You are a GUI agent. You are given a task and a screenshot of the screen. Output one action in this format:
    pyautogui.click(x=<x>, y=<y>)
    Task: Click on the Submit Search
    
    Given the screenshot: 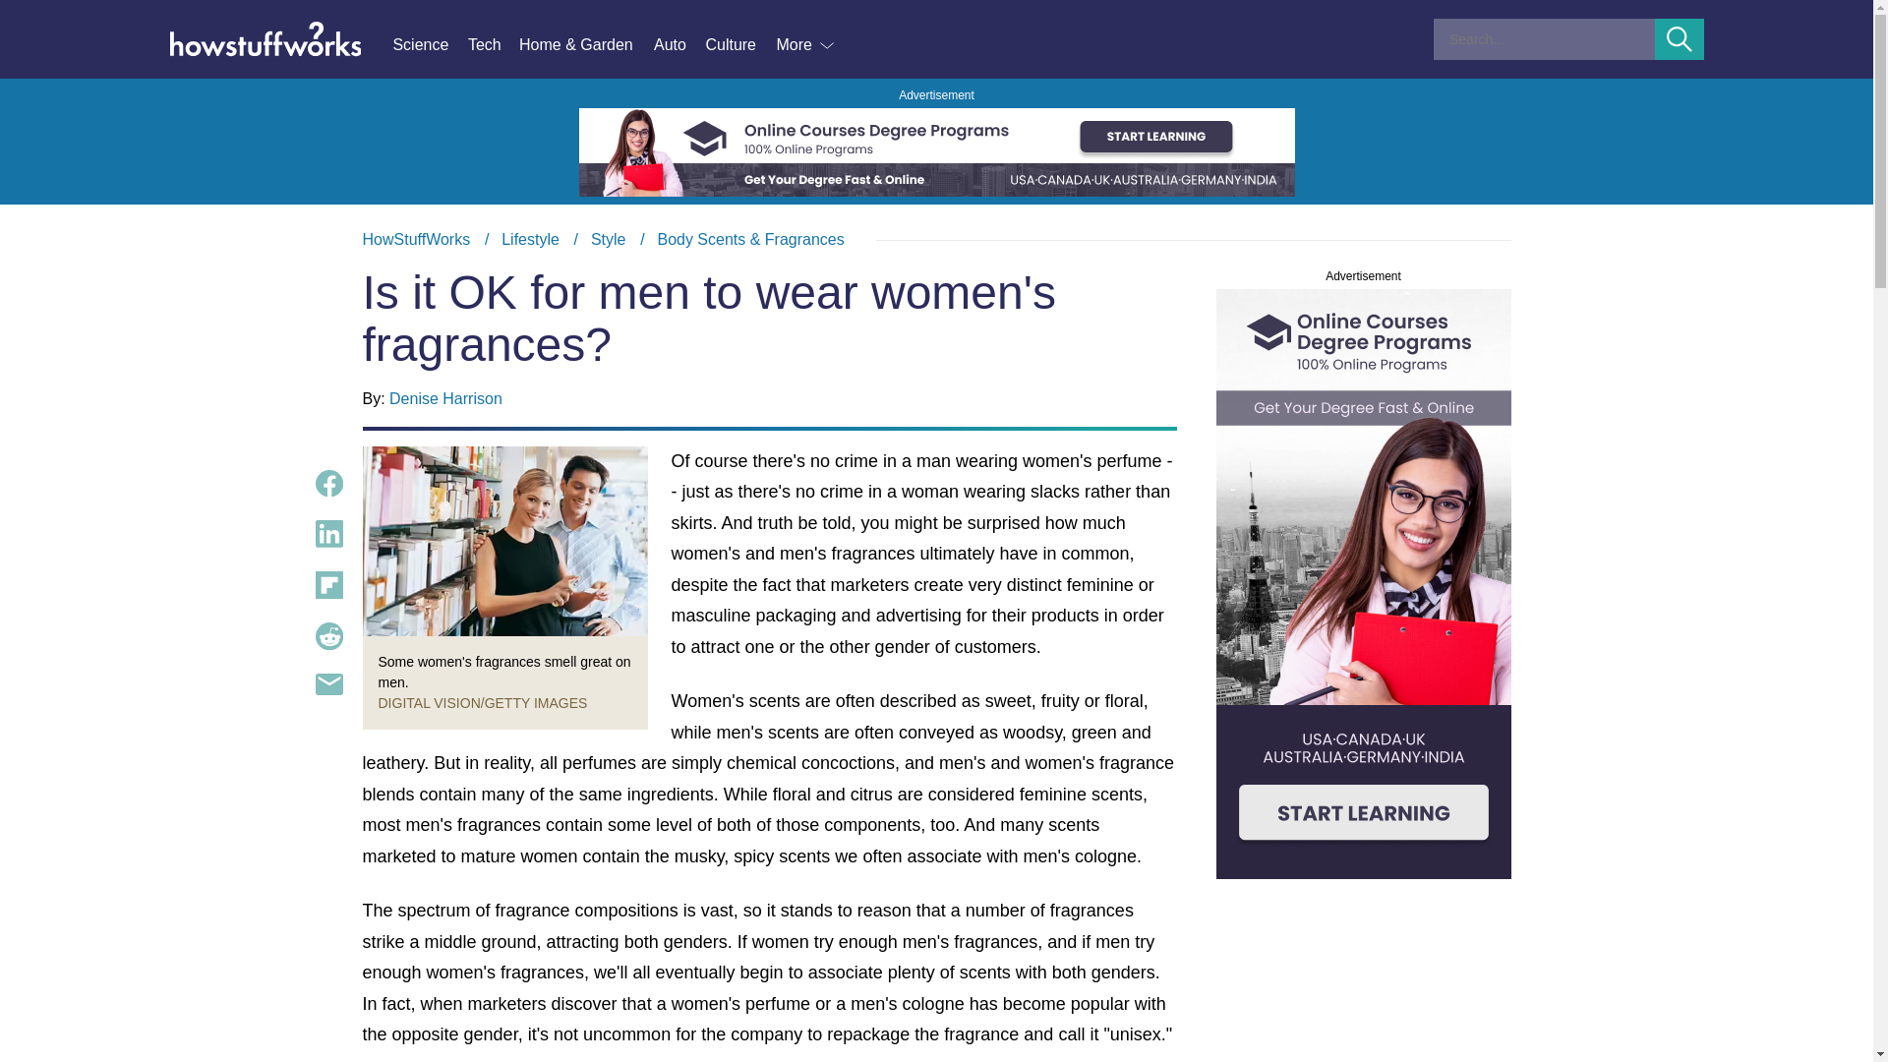 What is the action you would take?
    pyautogui.click(x=1680, y=39)
    